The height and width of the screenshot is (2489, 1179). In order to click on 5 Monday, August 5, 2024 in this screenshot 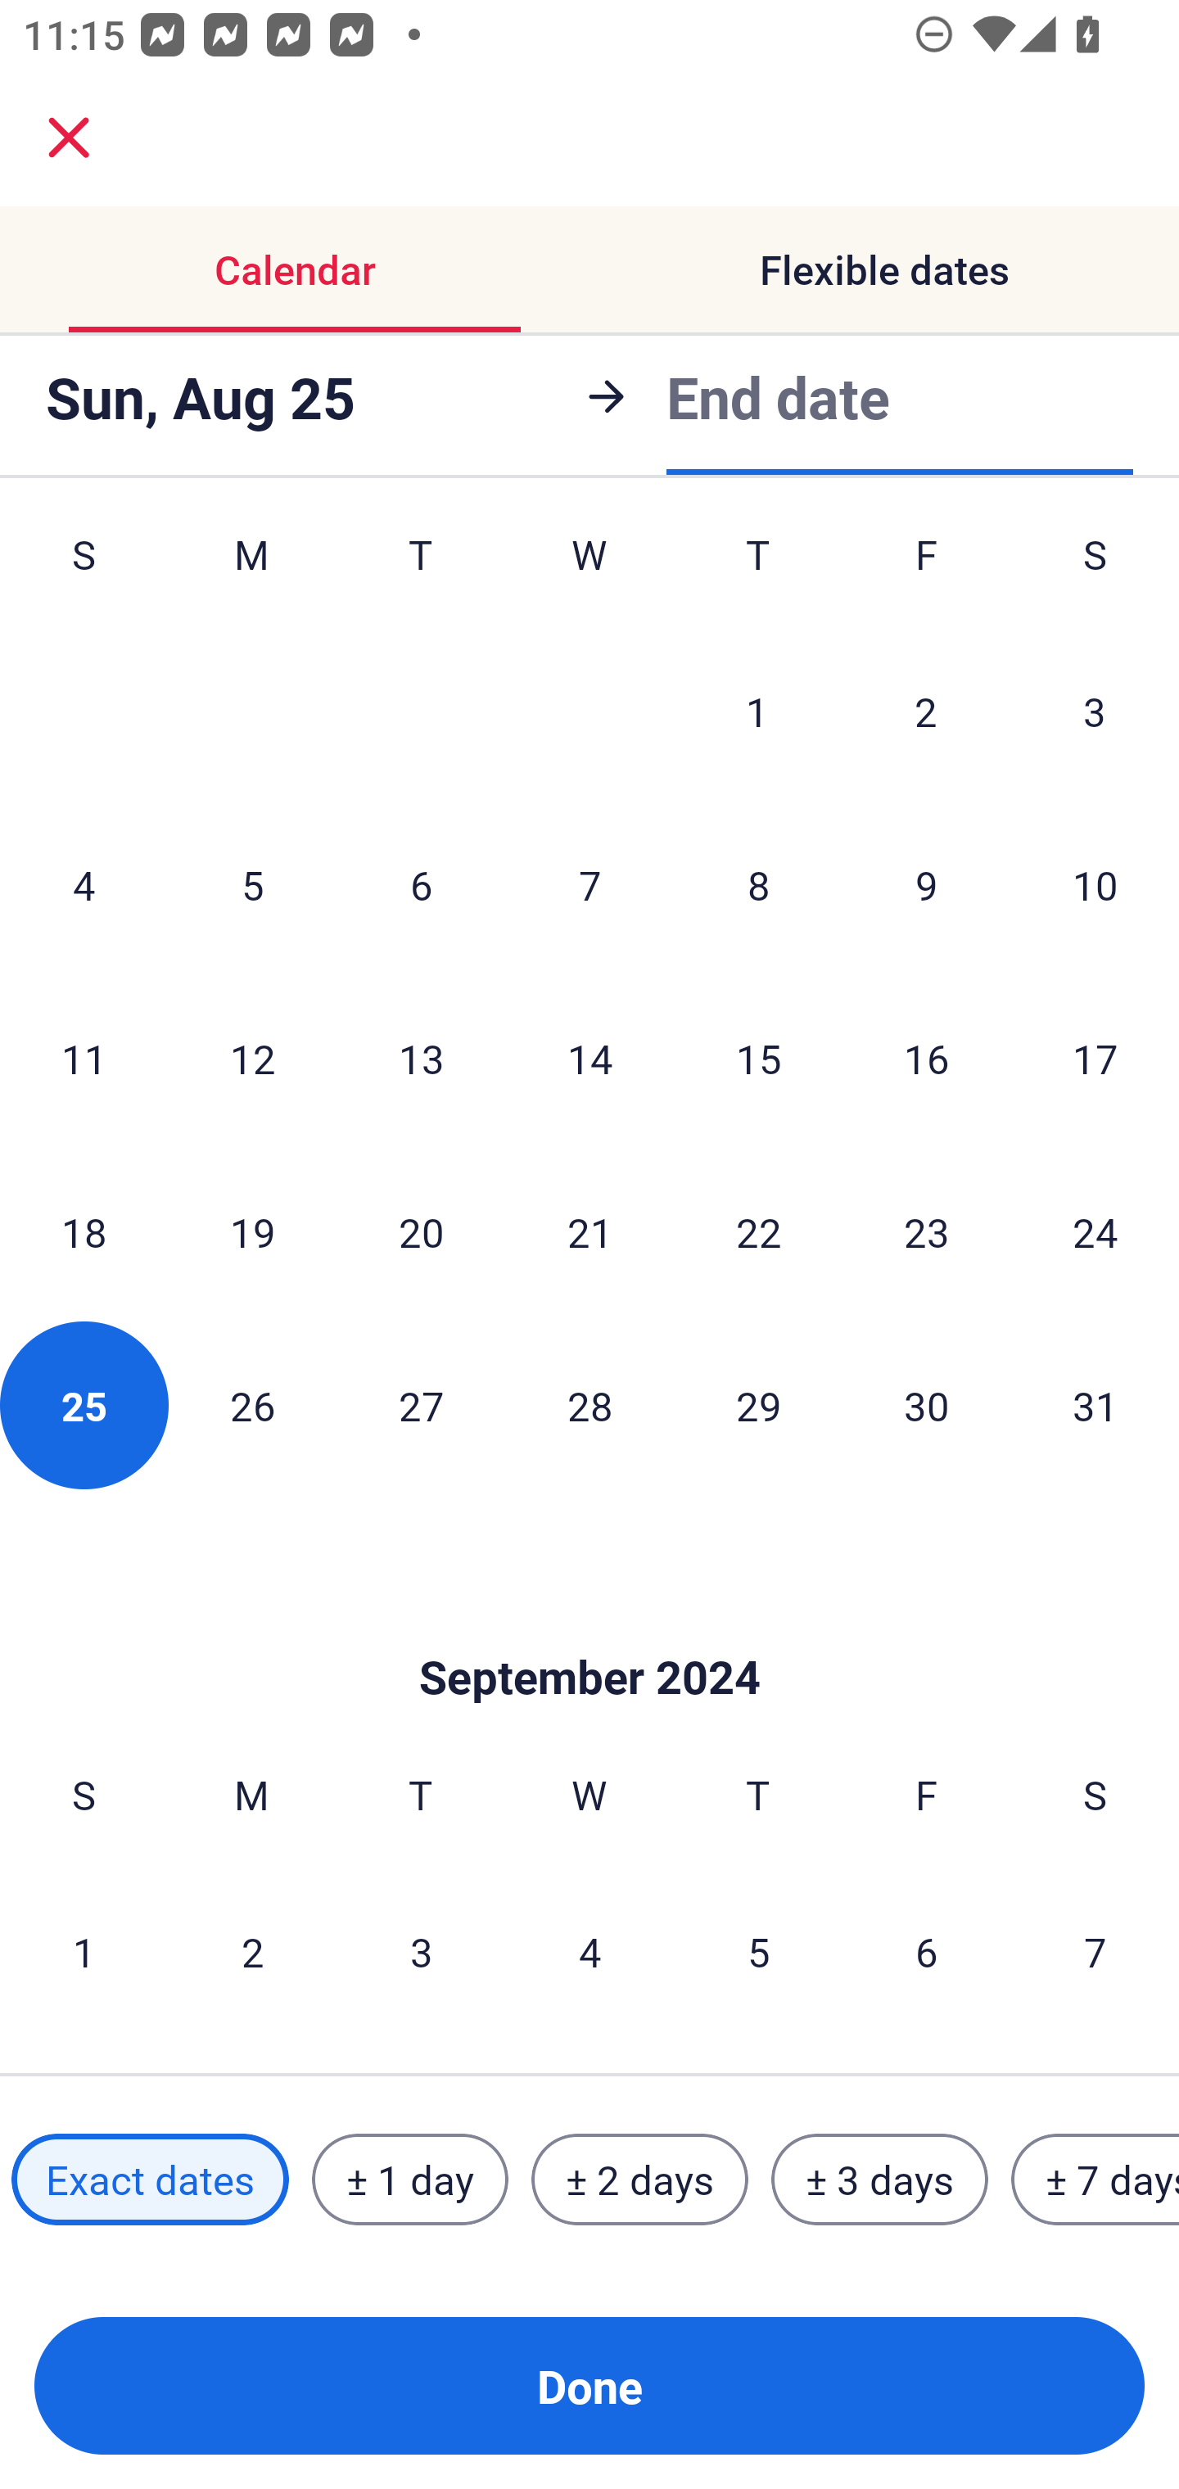, I will do `click(252, 884)`.